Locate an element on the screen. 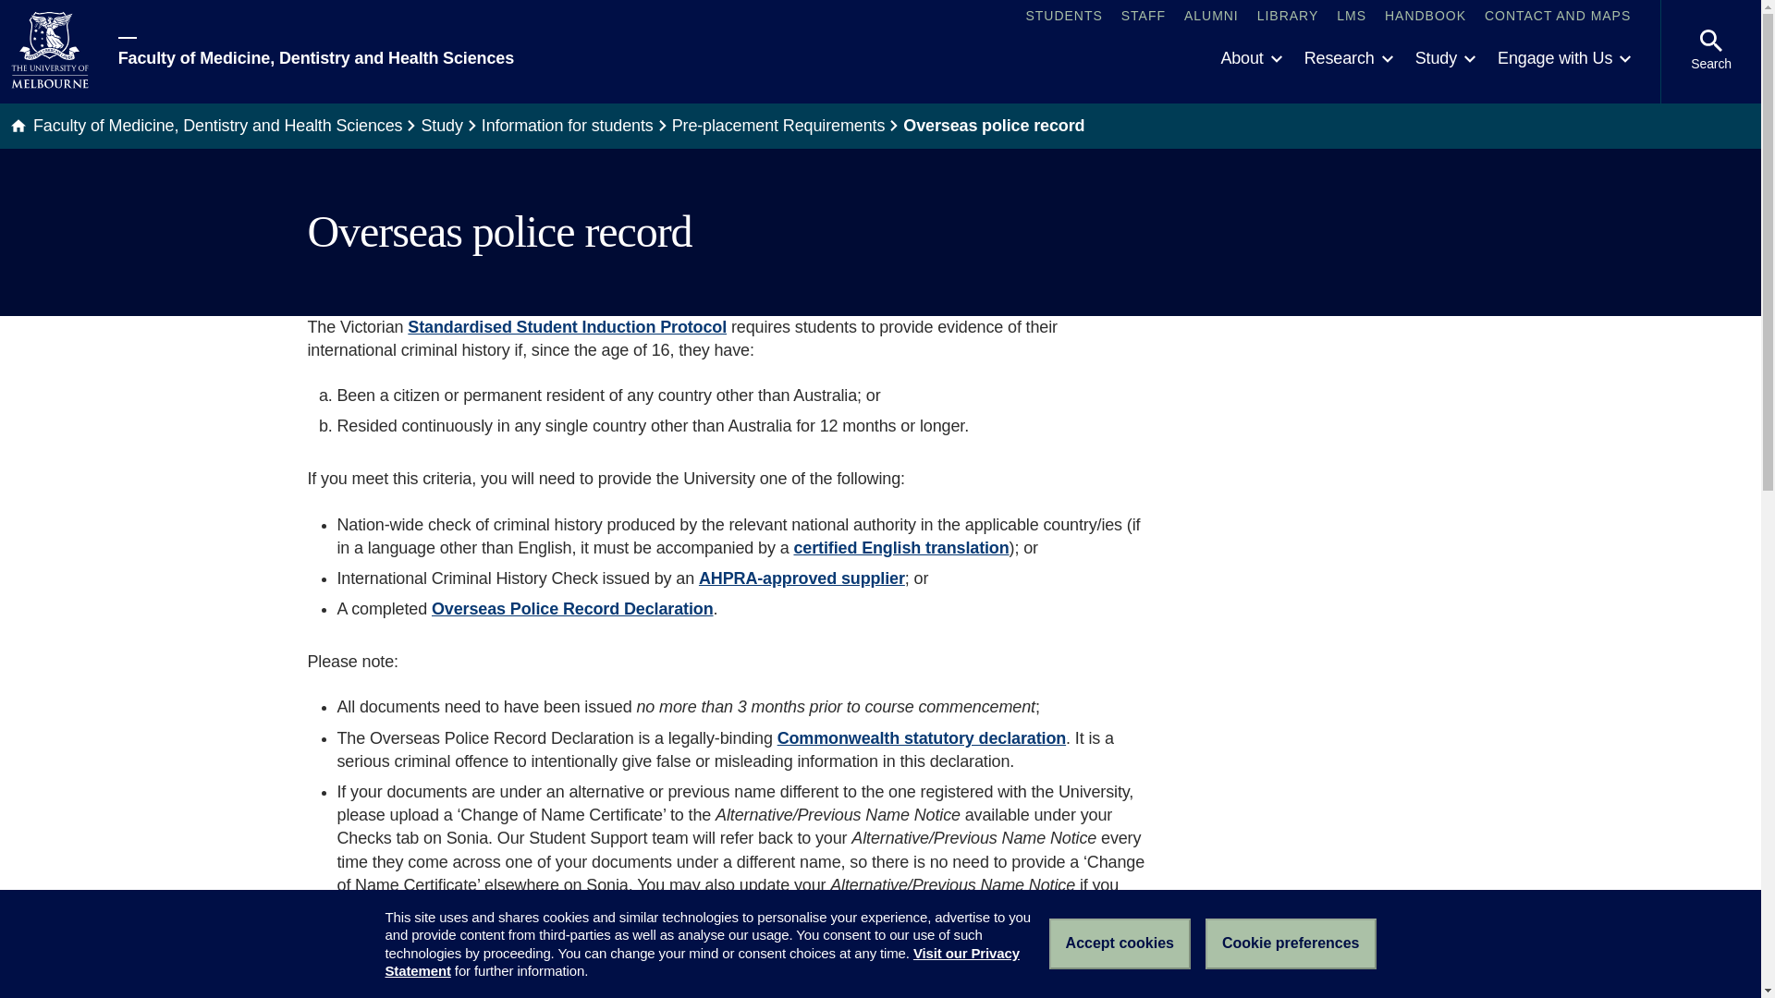 This screenshot has height=998, width=1775. HANDBOOK is located at coordinates (1425, 17).